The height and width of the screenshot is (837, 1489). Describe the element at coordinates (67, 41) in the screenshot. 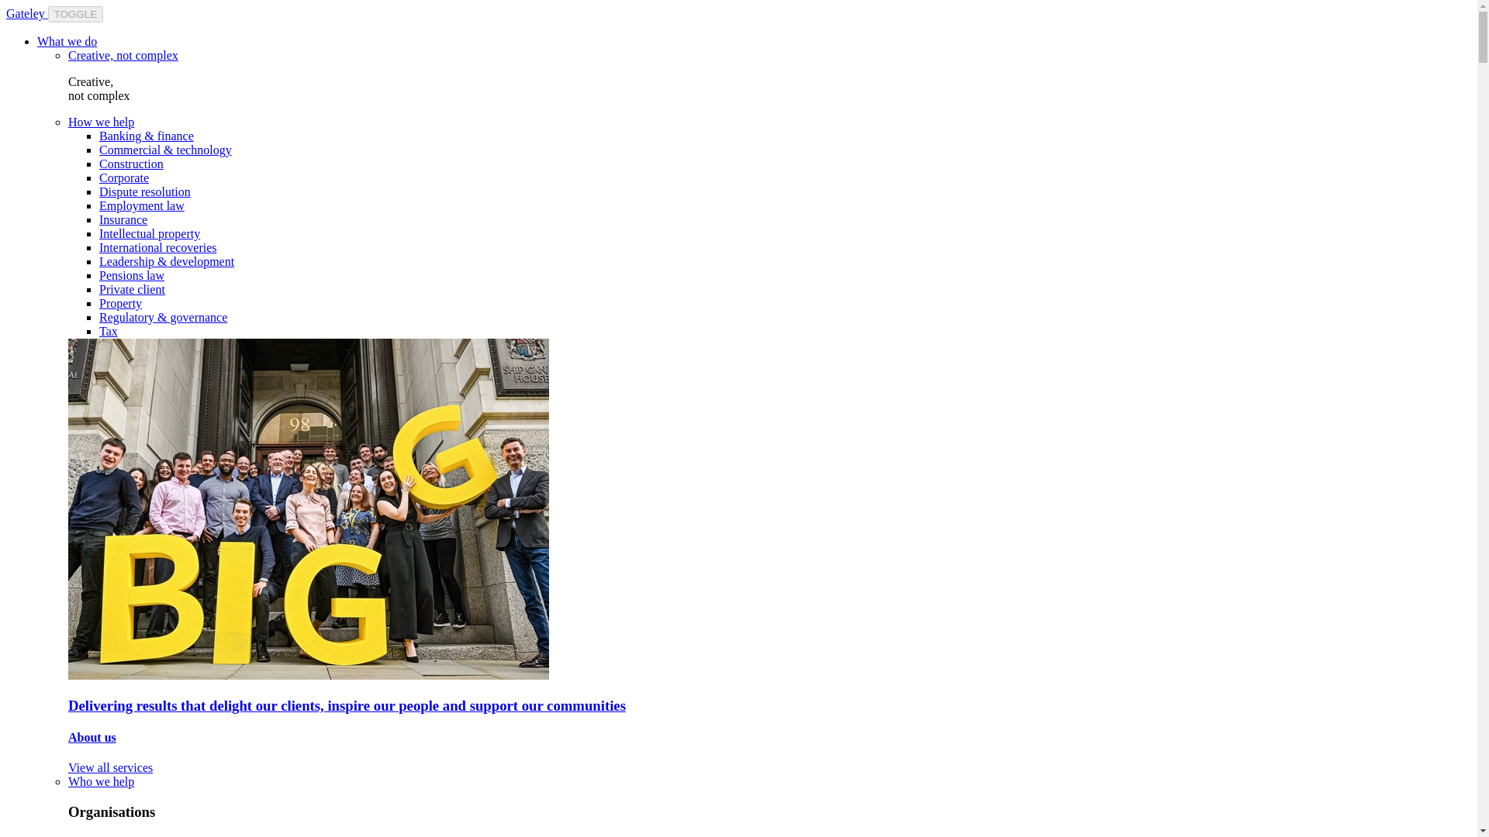

I see `What we do` at that location.